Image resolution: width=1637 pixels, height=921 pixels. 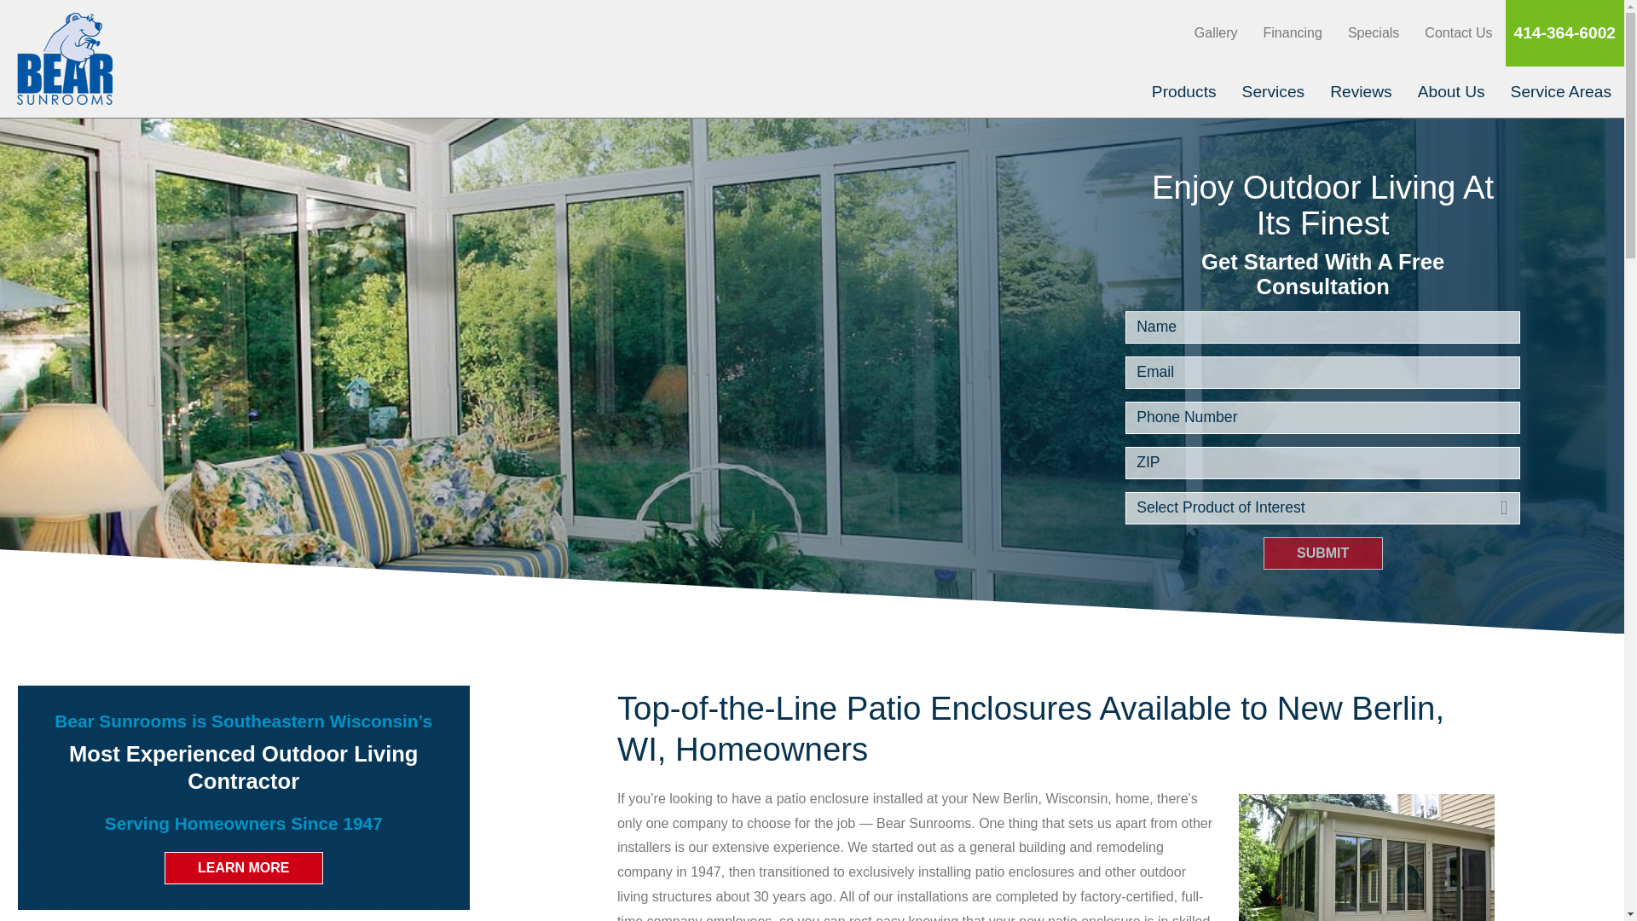 What do you see at coordinates (1216, 32) in the screenshot?
I see `Gallery` at bounding box center [1216, 32].